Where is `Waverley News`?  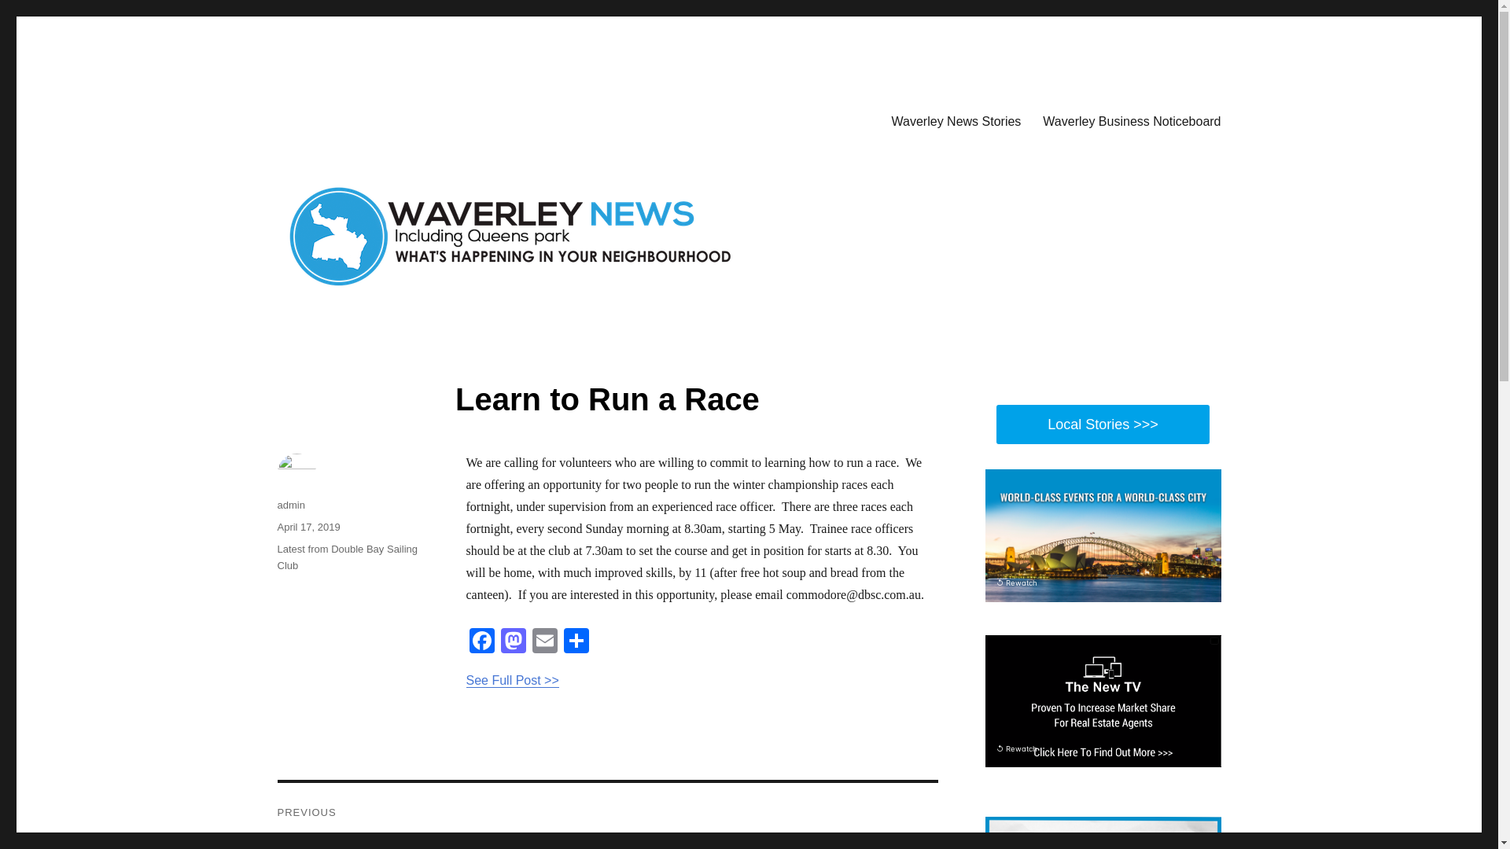 Waverley News is located at coordinates (607, 816).